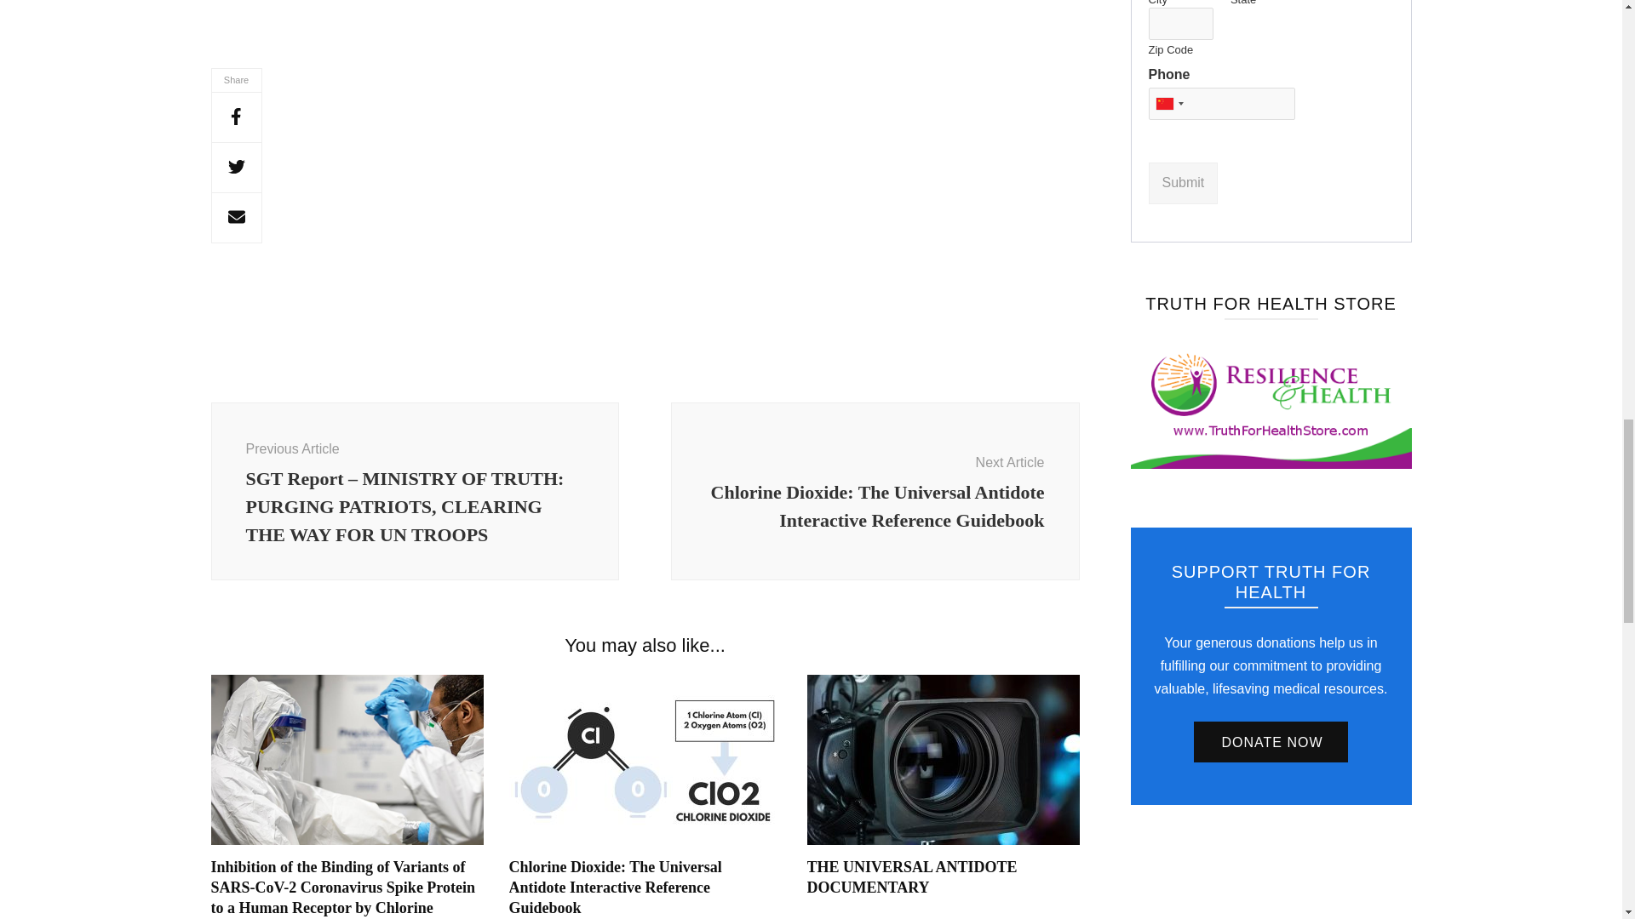 The width and height of the screenshot is (1635, 919). What do you see at coordinates (1271, 405) in the screenshot?
I see `Truth For Health Store` at bounding box center [1271, 405].